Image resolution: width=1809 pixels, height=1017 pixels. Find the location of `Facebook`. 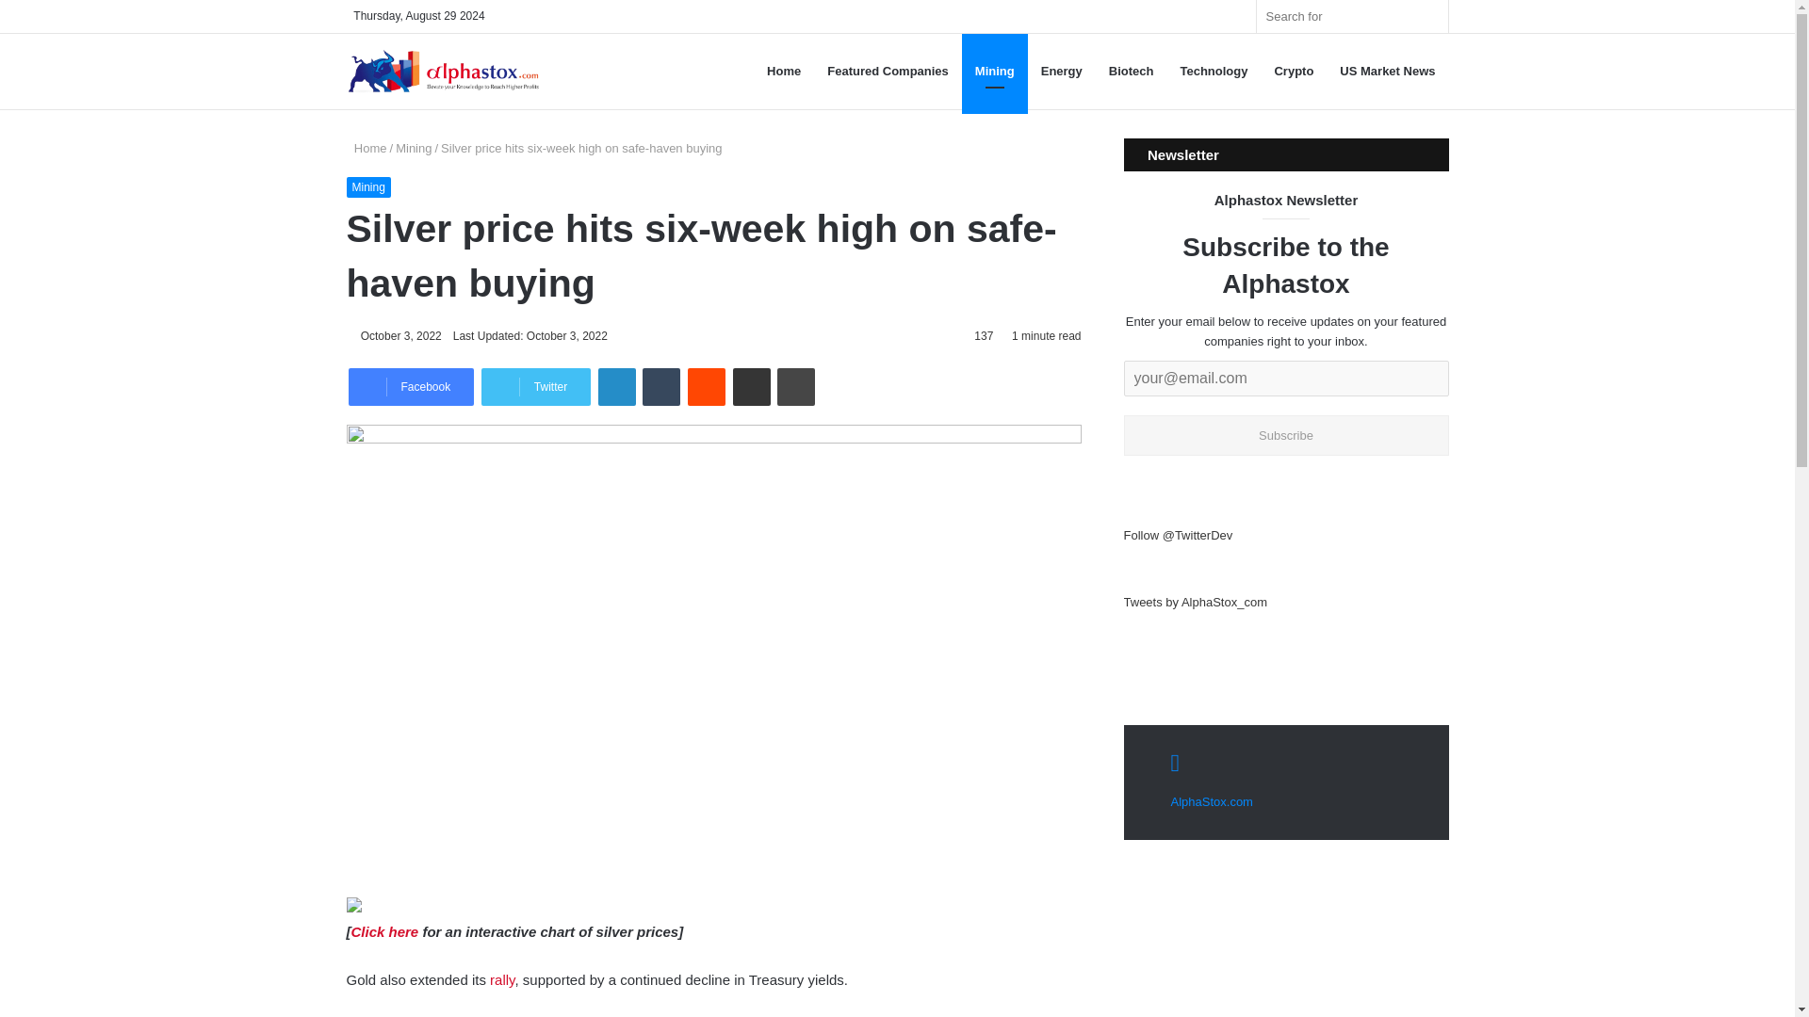

Facebook is located at coordinates (411, 386).